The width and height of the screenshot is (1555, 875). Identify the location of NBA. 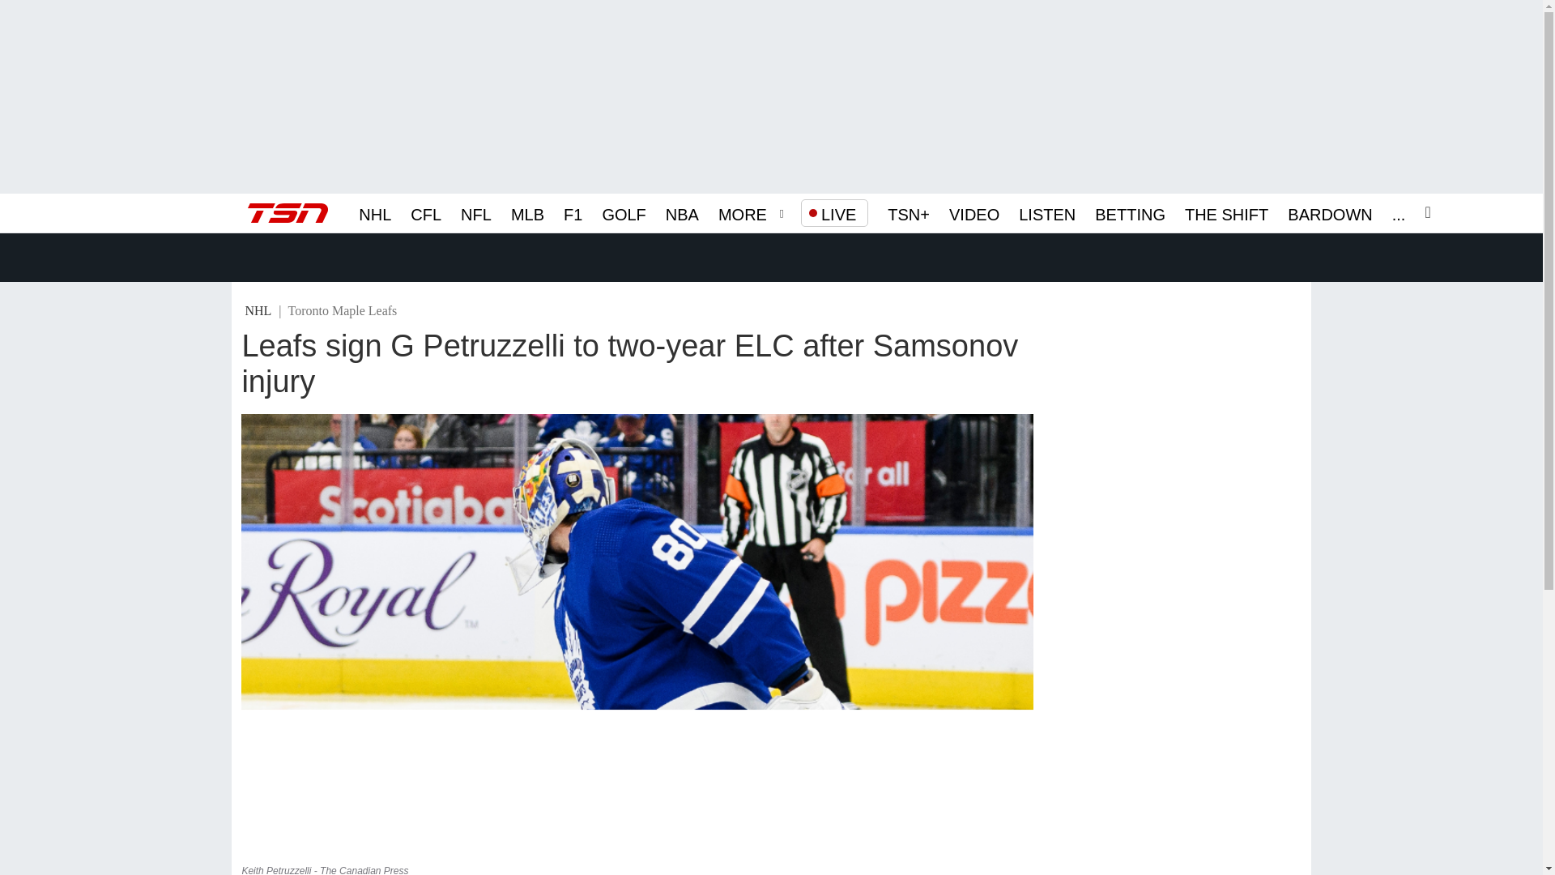
(682, 212).